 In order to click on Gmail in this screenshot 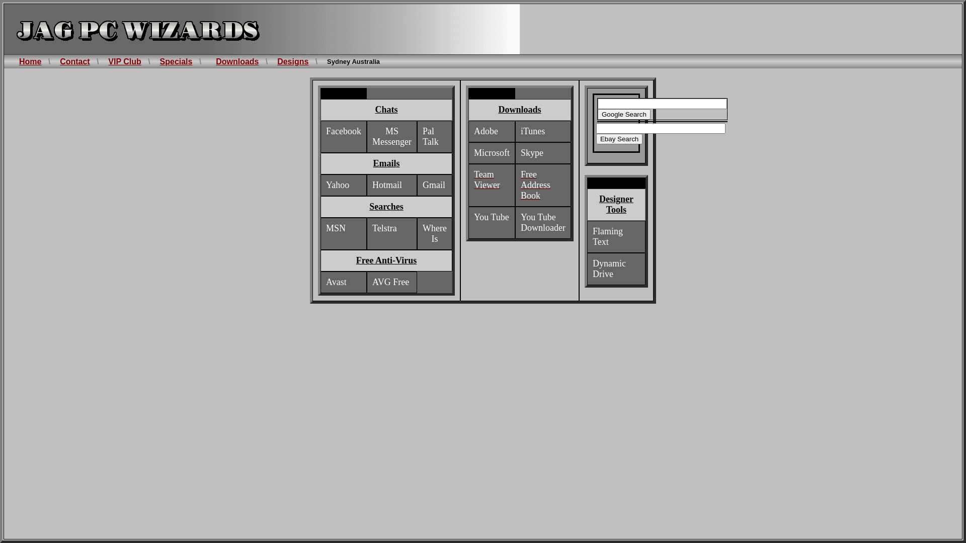, I will do `click(434, 185)`.